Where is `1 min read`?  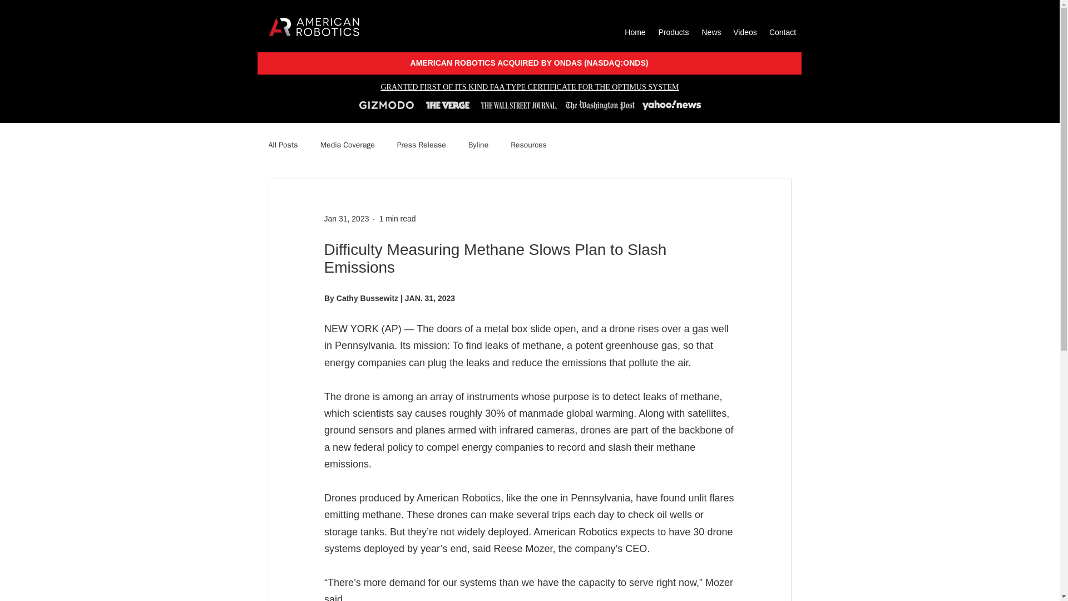 1 min read is located at coordinates (397, 218).